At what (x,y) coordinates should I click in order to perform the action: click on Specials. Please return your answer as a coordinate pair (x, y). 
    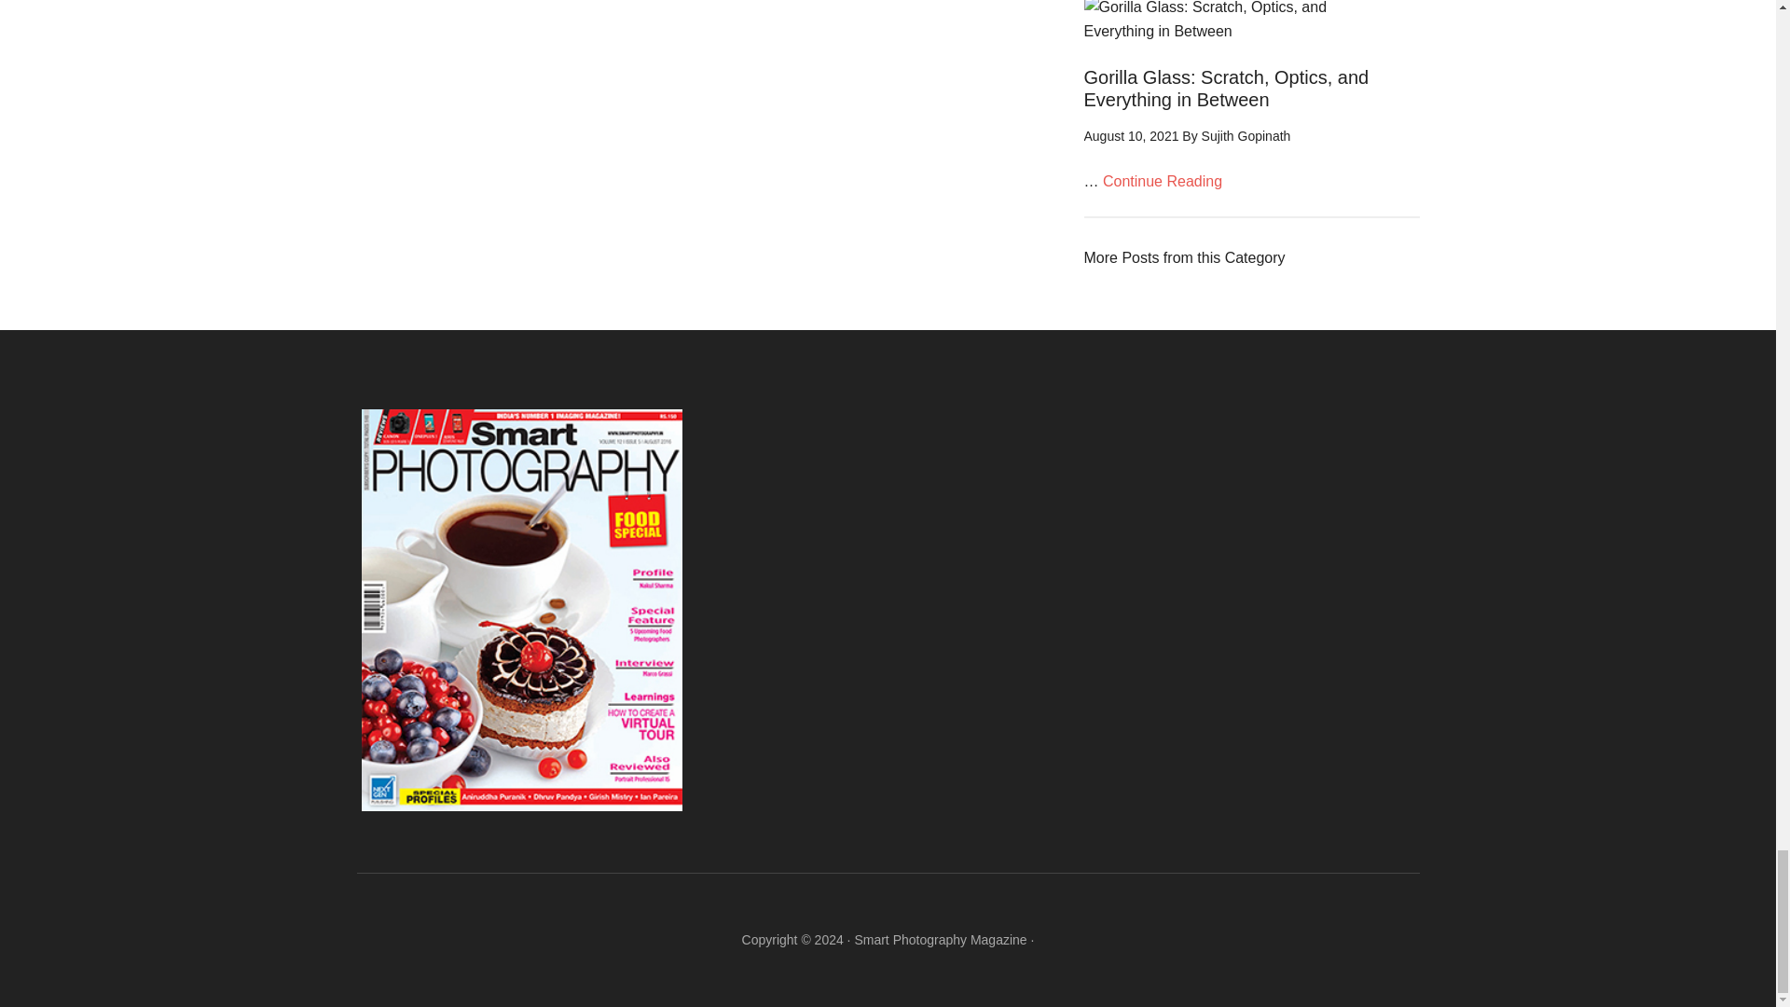
    Looking at the image, I should click on (1184, 257).